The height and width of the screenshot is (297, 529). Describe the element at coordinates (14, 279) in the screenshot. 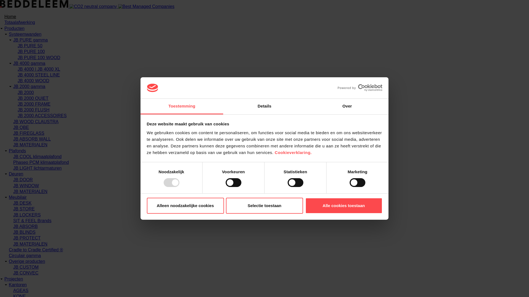

I see `Projecten` at that location.